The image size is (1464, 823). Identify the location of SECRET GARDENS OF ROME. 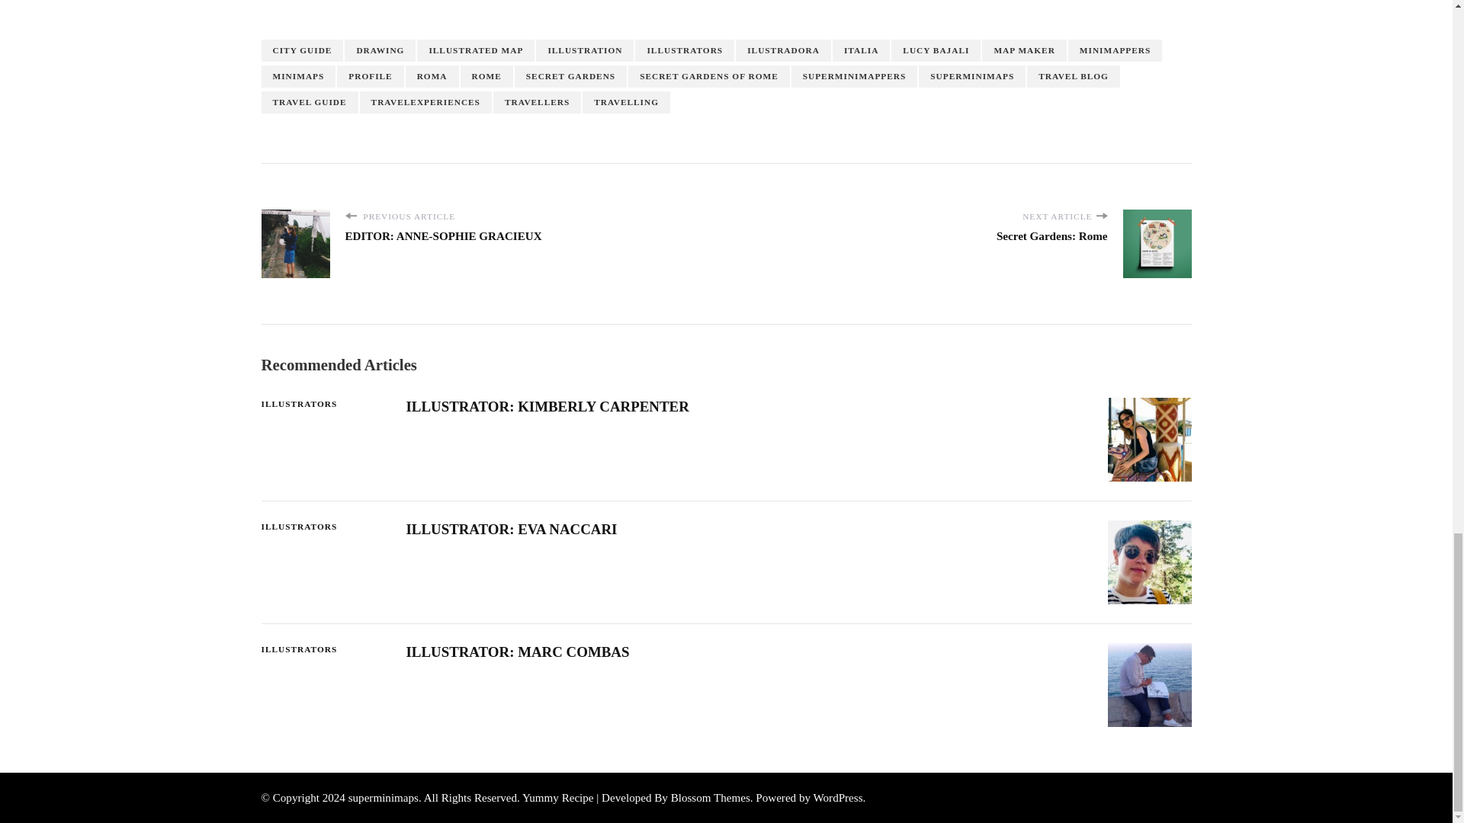
(709, 76).